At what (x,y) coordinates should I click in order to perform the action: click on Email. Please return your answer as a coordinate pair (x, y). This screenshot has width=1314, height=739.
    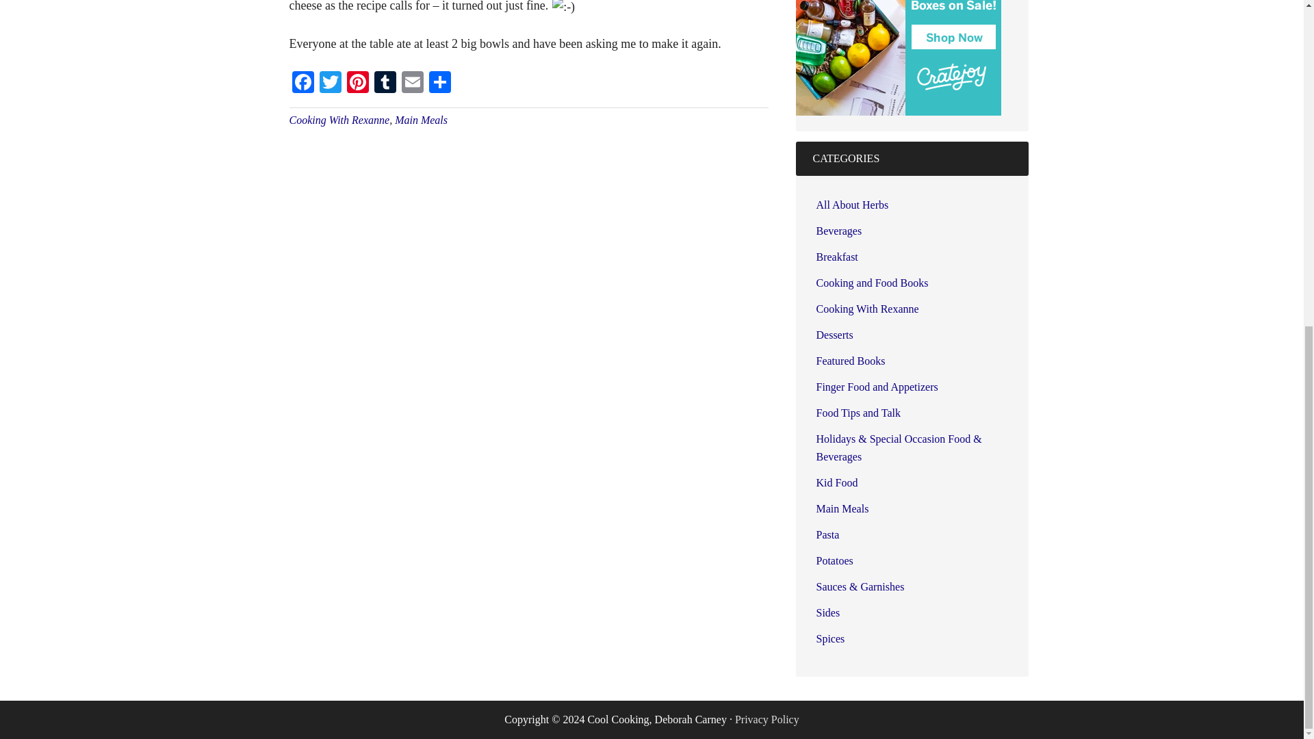
    Looking at the image, I should click on (412, 83).